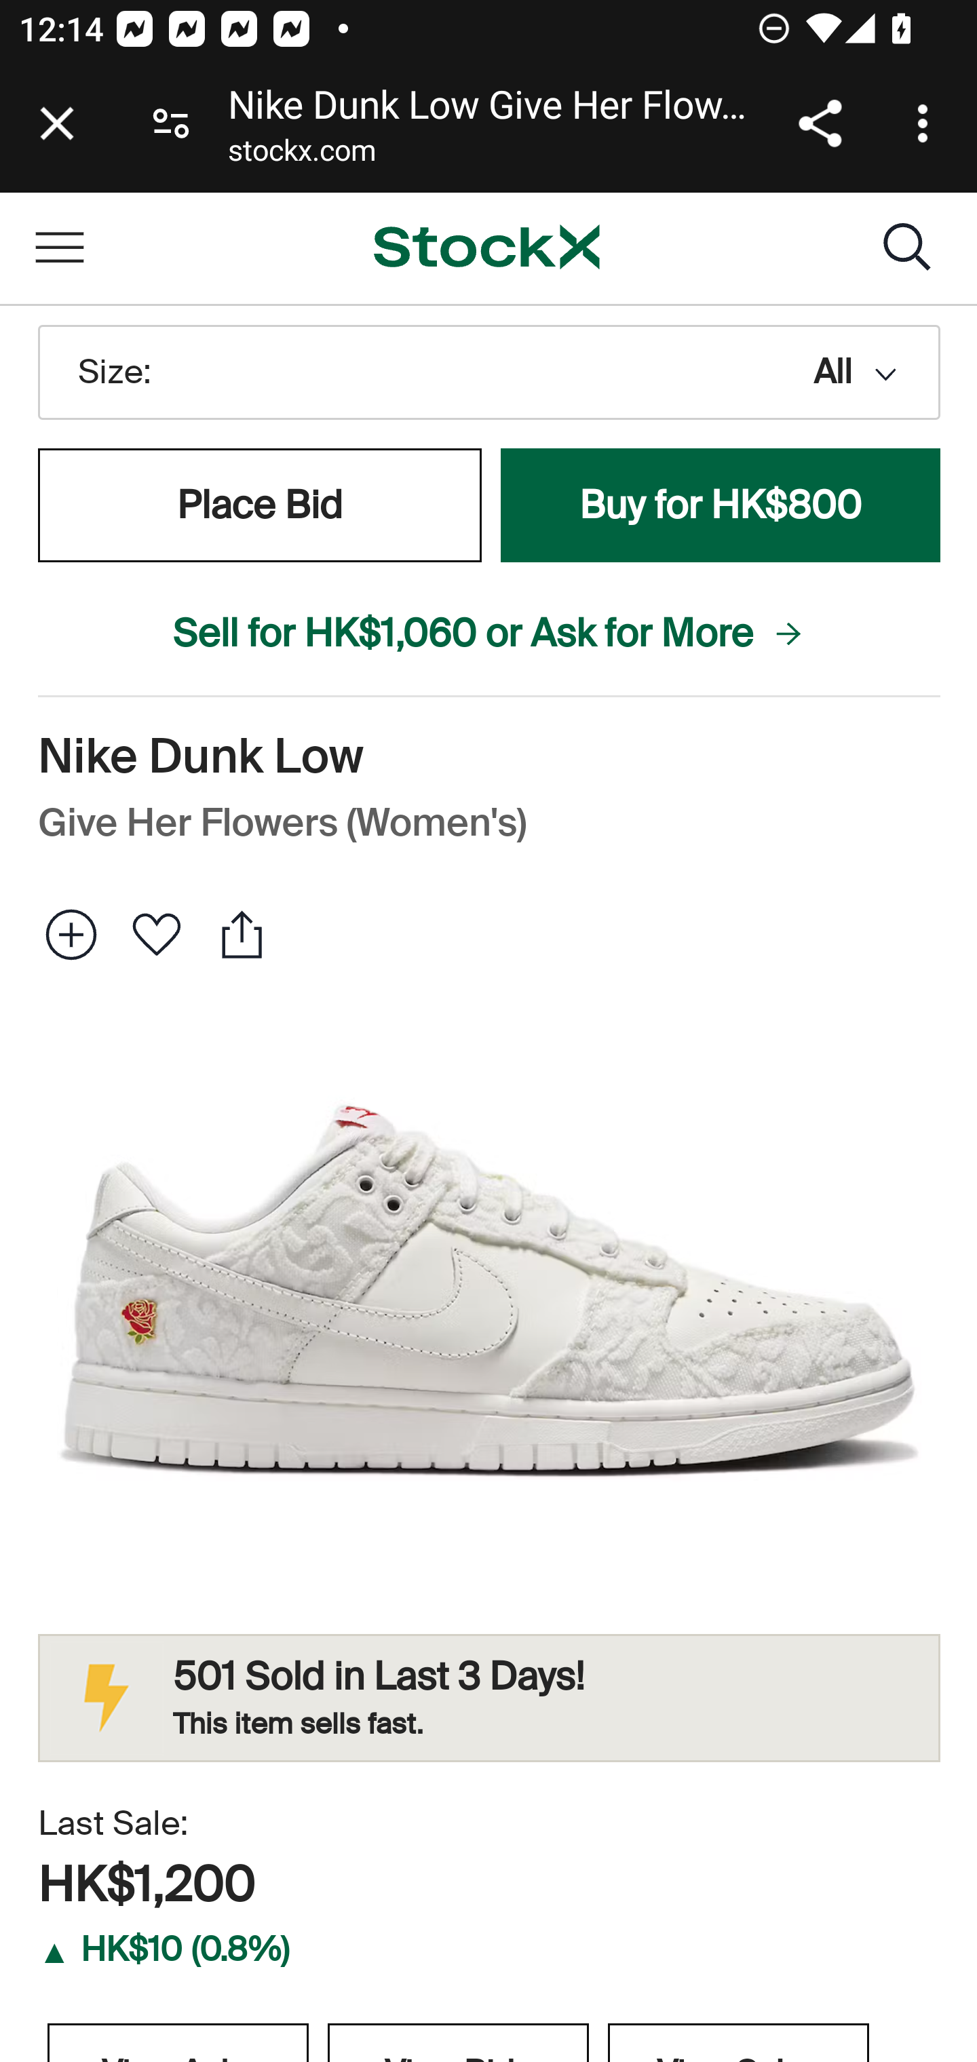  What do you see at coordinates (301, 155) in the screenshot?
I see `stockx.com` at bounding box center [301, 155].